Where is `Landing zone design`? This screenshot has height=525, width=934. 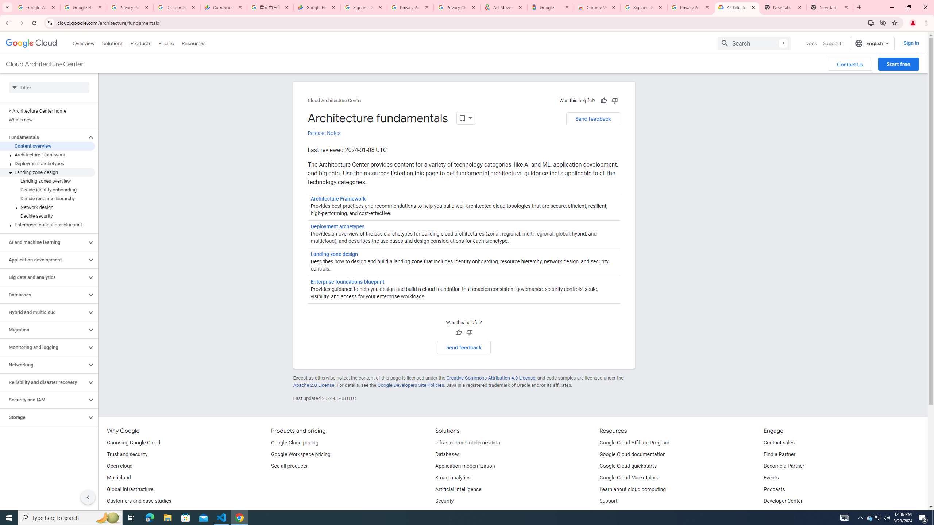 Landing zone design is located at coordinates (47, 172).